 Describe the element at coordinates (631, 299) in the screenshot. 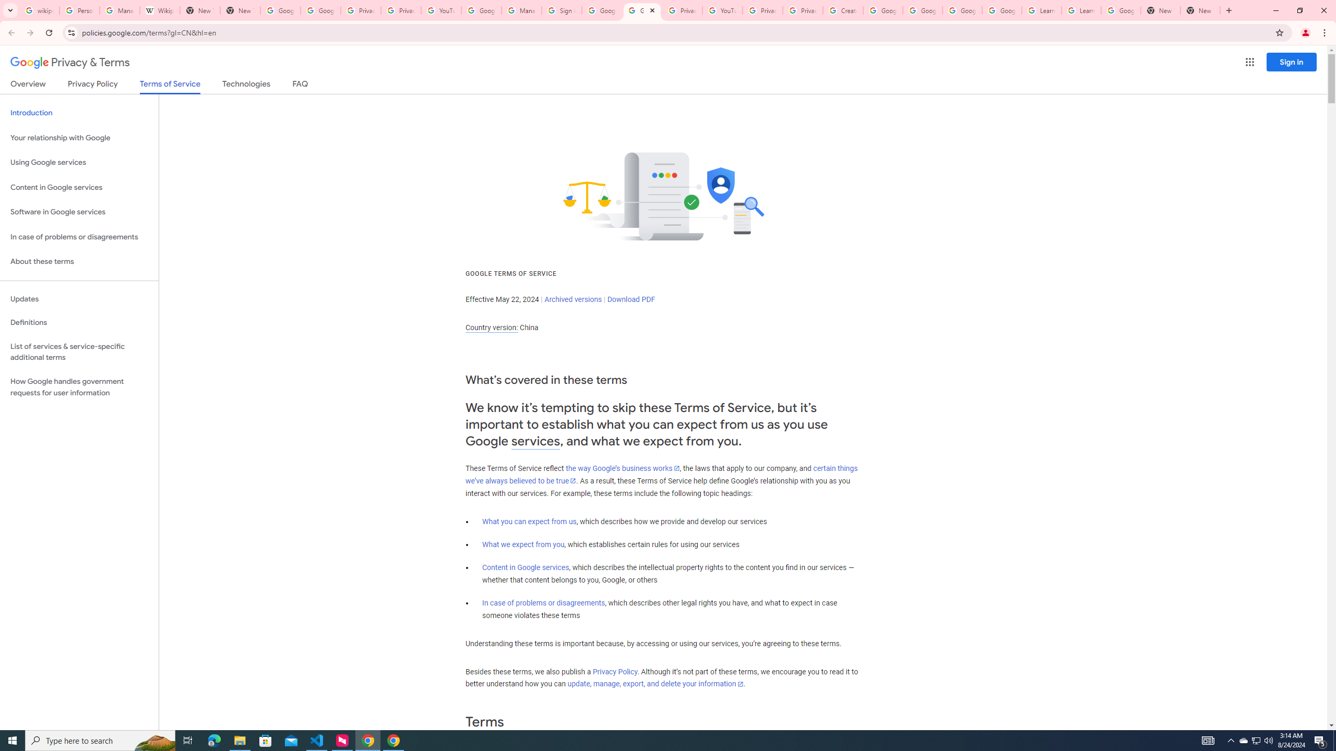

I see `Download PDF` at that location.